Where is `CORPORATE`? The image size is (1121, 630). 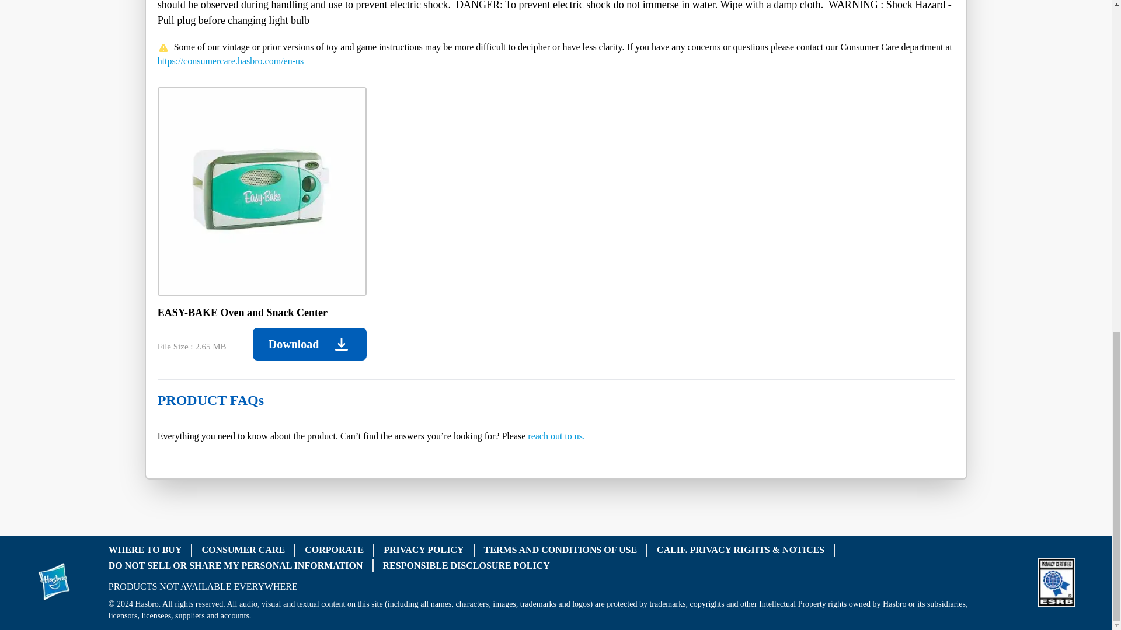 CORPORATE is located at coordinates (334, 549).